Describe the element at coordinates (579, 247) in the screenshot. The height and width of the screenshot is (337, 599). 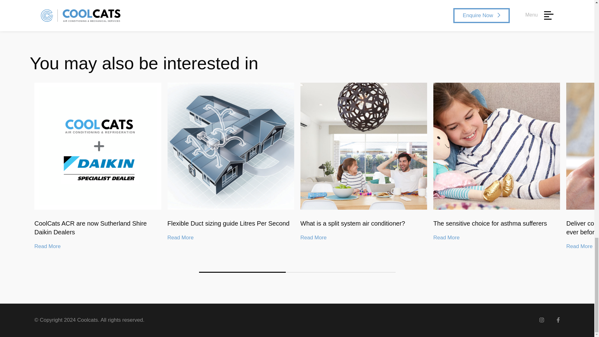
I see `Read More` at that location.